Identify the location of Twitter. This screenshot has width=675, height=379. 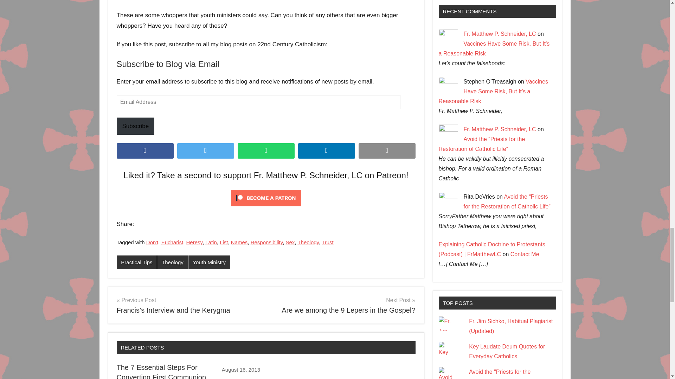
(205, 151).